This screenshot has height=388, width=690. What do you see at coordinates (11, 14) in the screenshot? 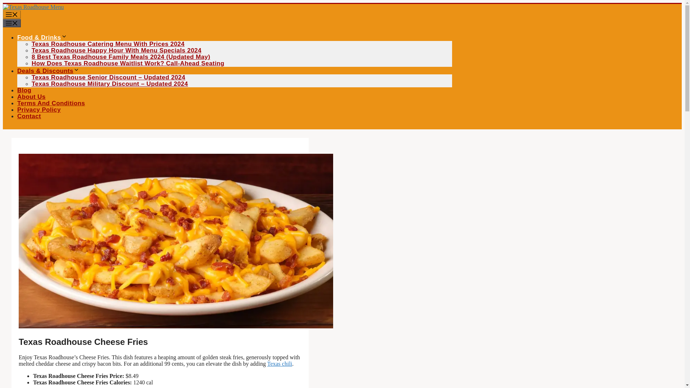
I see `Menu` at bounding box center [11, 14].